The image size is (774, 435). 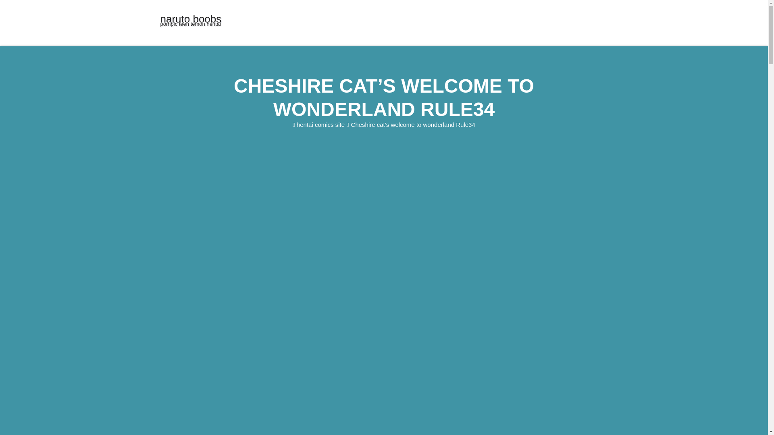 What do you see at coordinates (191, 19) in the screenshot?
I see `hentai comics site` at bounding box center [191, 19].